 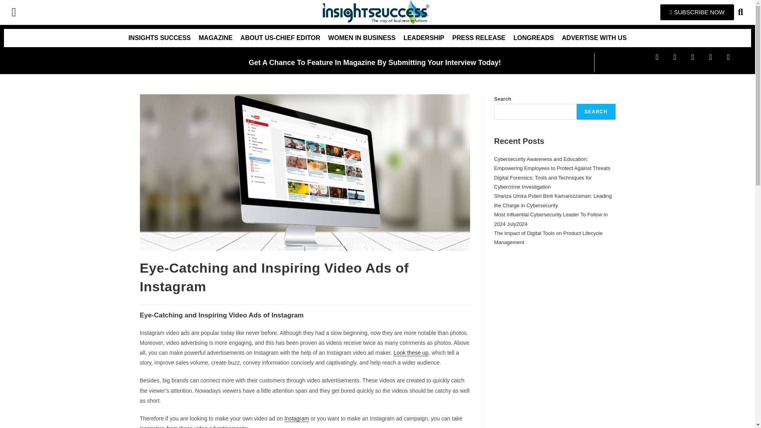 What do you see at coordinates (215, 38) in the screenshot?
I see `MAGAZINE` at bounding box center [215, 38].